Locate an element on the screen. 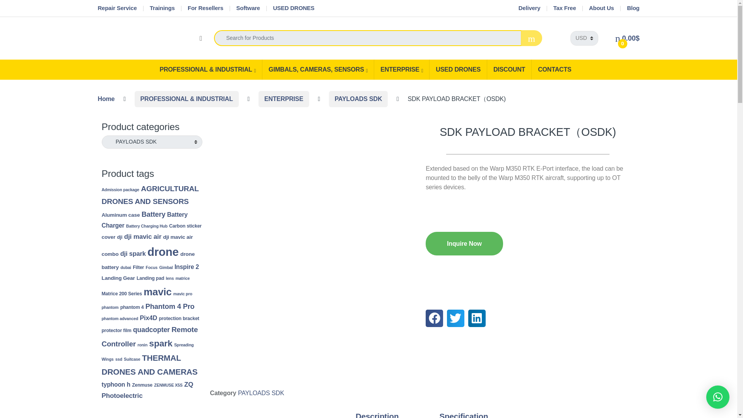 The height and width of the screenshot is (418, 743). USED DRONES is located at coordinates (293, 9).